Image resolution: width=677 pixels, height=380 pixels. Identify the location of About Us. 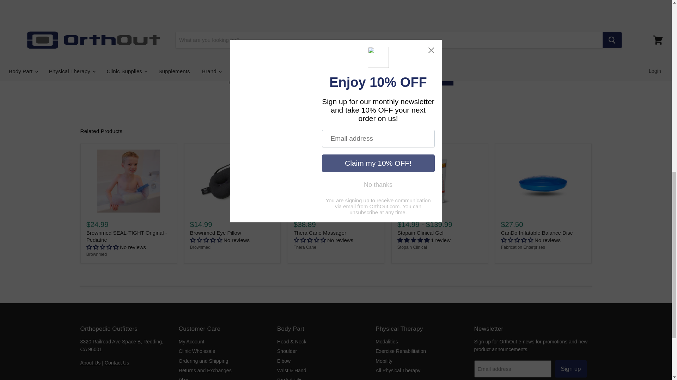
(91, 362).